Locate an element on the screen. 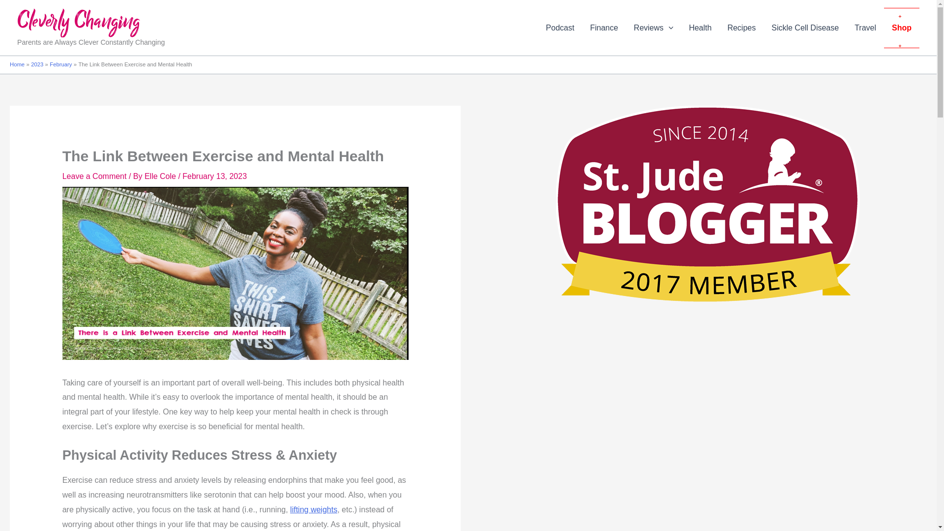 Image resolution: width=944 pixels, height=531 pixels. lifting weights is located at coordinates (313, 509).